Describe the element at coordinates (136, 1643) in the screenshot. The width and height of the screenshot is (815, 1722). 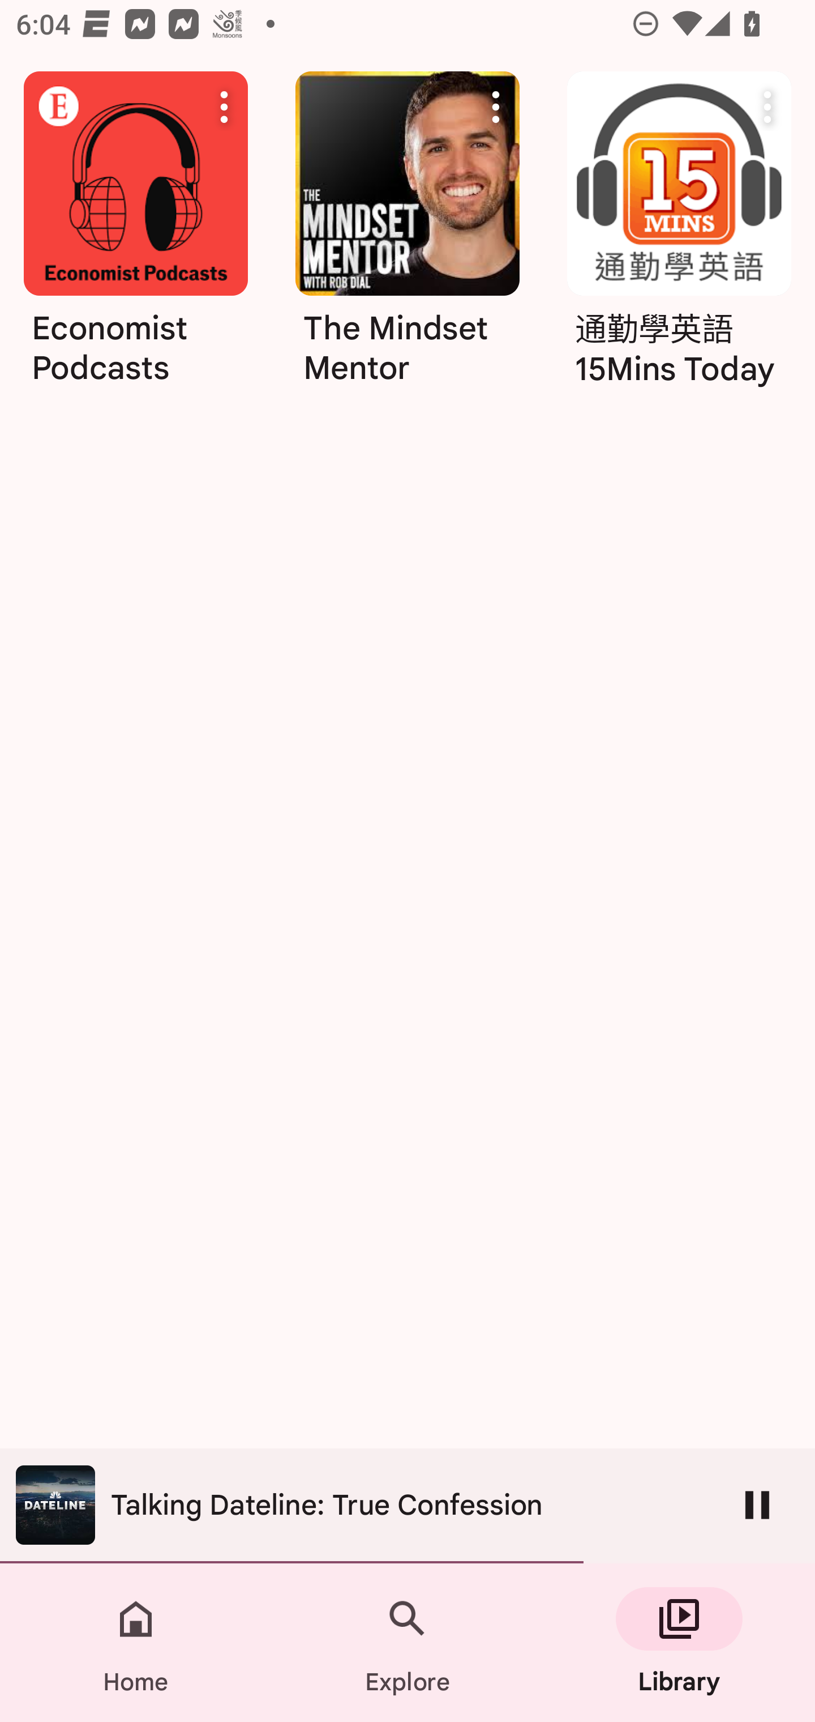
I see `Home` at that location.